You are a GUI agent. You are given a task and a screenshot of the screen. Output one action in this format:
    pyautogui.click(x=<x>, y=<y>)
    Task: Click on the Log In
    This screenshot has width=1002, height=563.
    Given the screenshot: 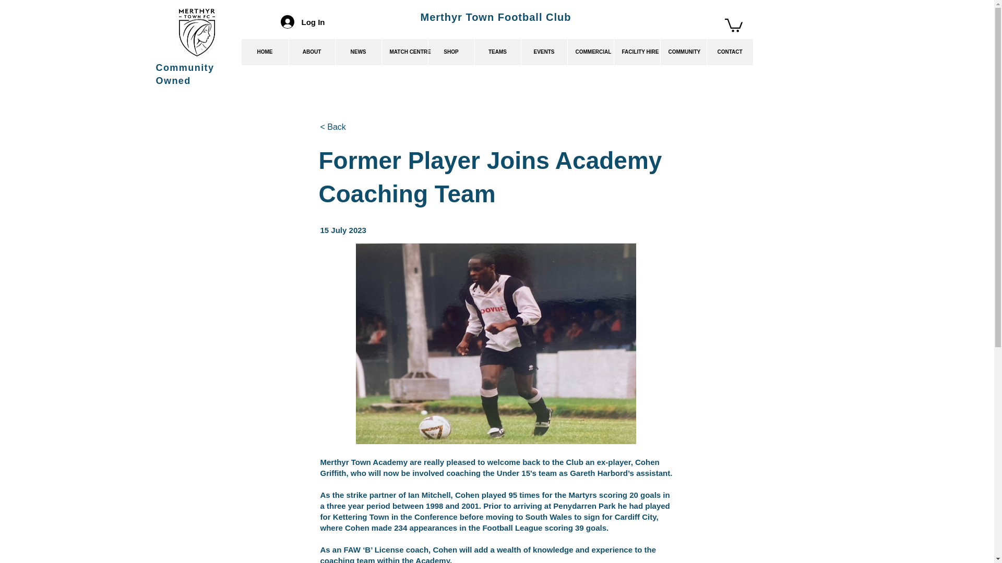 What is the action you would take?
    pyautogui.click(x=303, y=21)
    